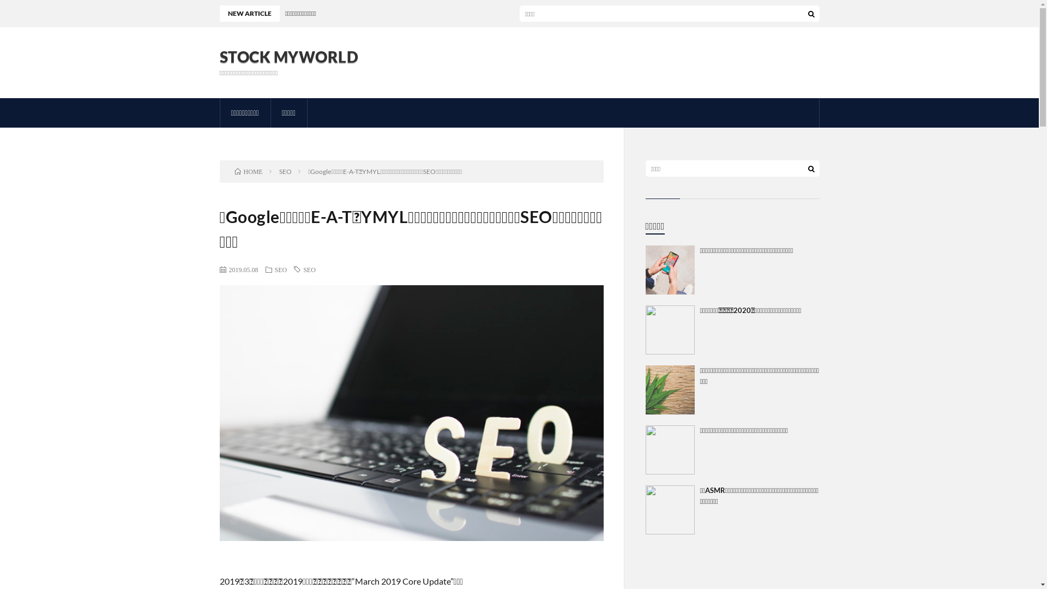 Image resolution: width=1047 pixels, height=589 pixels. Describe the element at coordinates (811, 14) in the screenshot. I see `search` at that location.